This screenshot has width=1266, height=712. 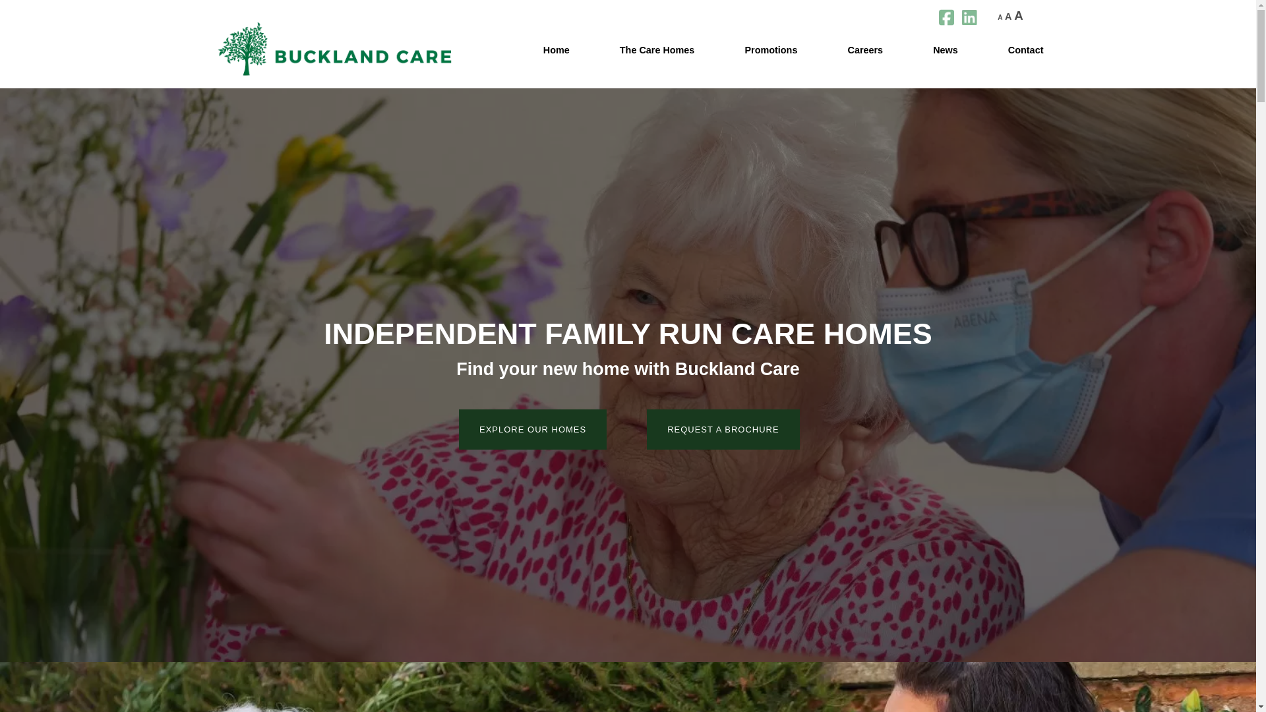 What do you see at coordinates (657, 50) in the screenshot?
I see `The Care Homes` at bounding box center [657, 50].